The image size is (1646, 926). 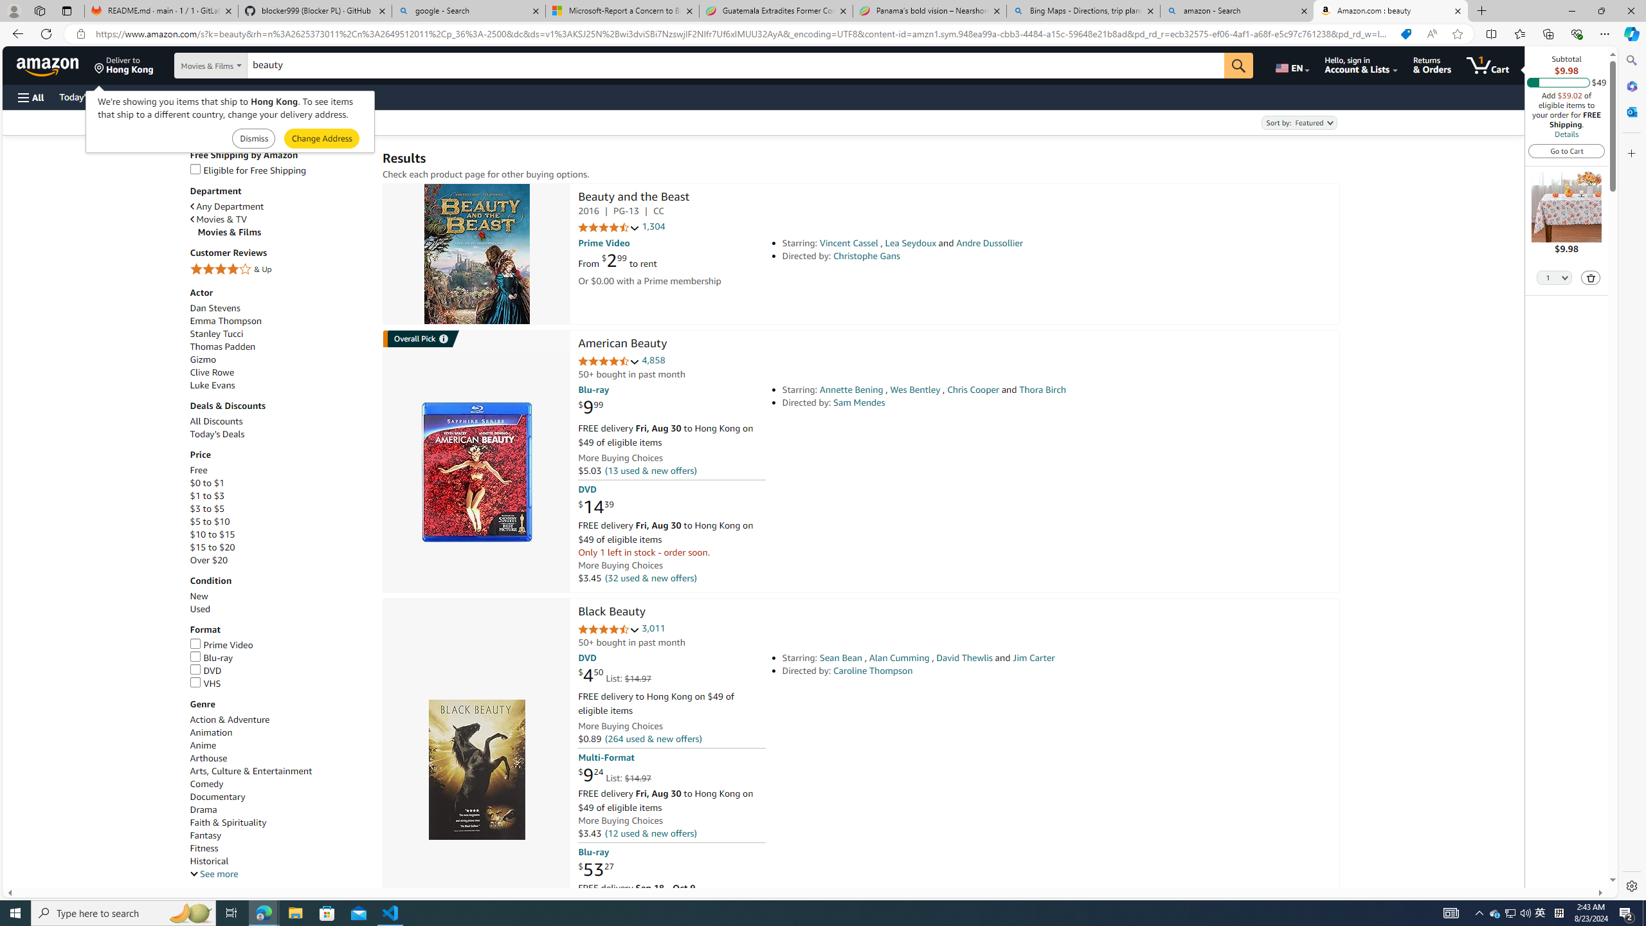 What do you see at coordinates (867, 256) in the screenshot?
I see `Christophe Gans` at bounding box center [867, 256].